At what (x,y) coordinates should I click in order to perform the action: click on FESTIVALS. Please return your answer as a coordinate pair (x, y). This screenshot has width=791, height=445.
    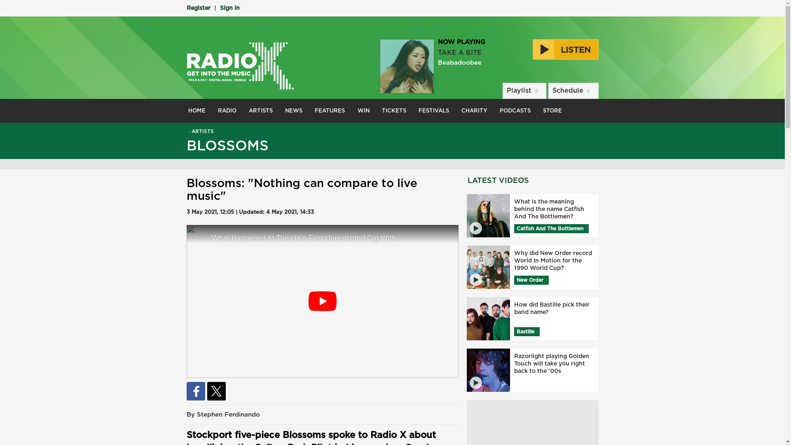
    Looking at the image, I should click on (433, 110).